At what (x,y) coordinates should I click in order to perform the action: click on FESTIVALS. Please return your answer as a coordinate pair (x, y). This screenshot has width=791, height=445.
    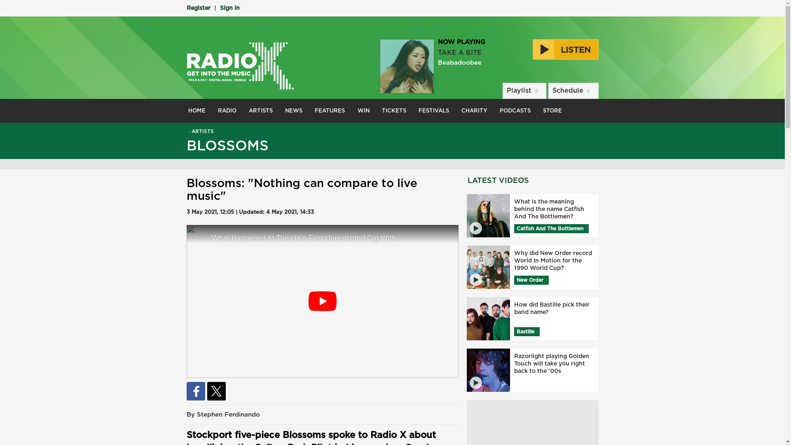
    Looking at the image, I should click on (433, 110).